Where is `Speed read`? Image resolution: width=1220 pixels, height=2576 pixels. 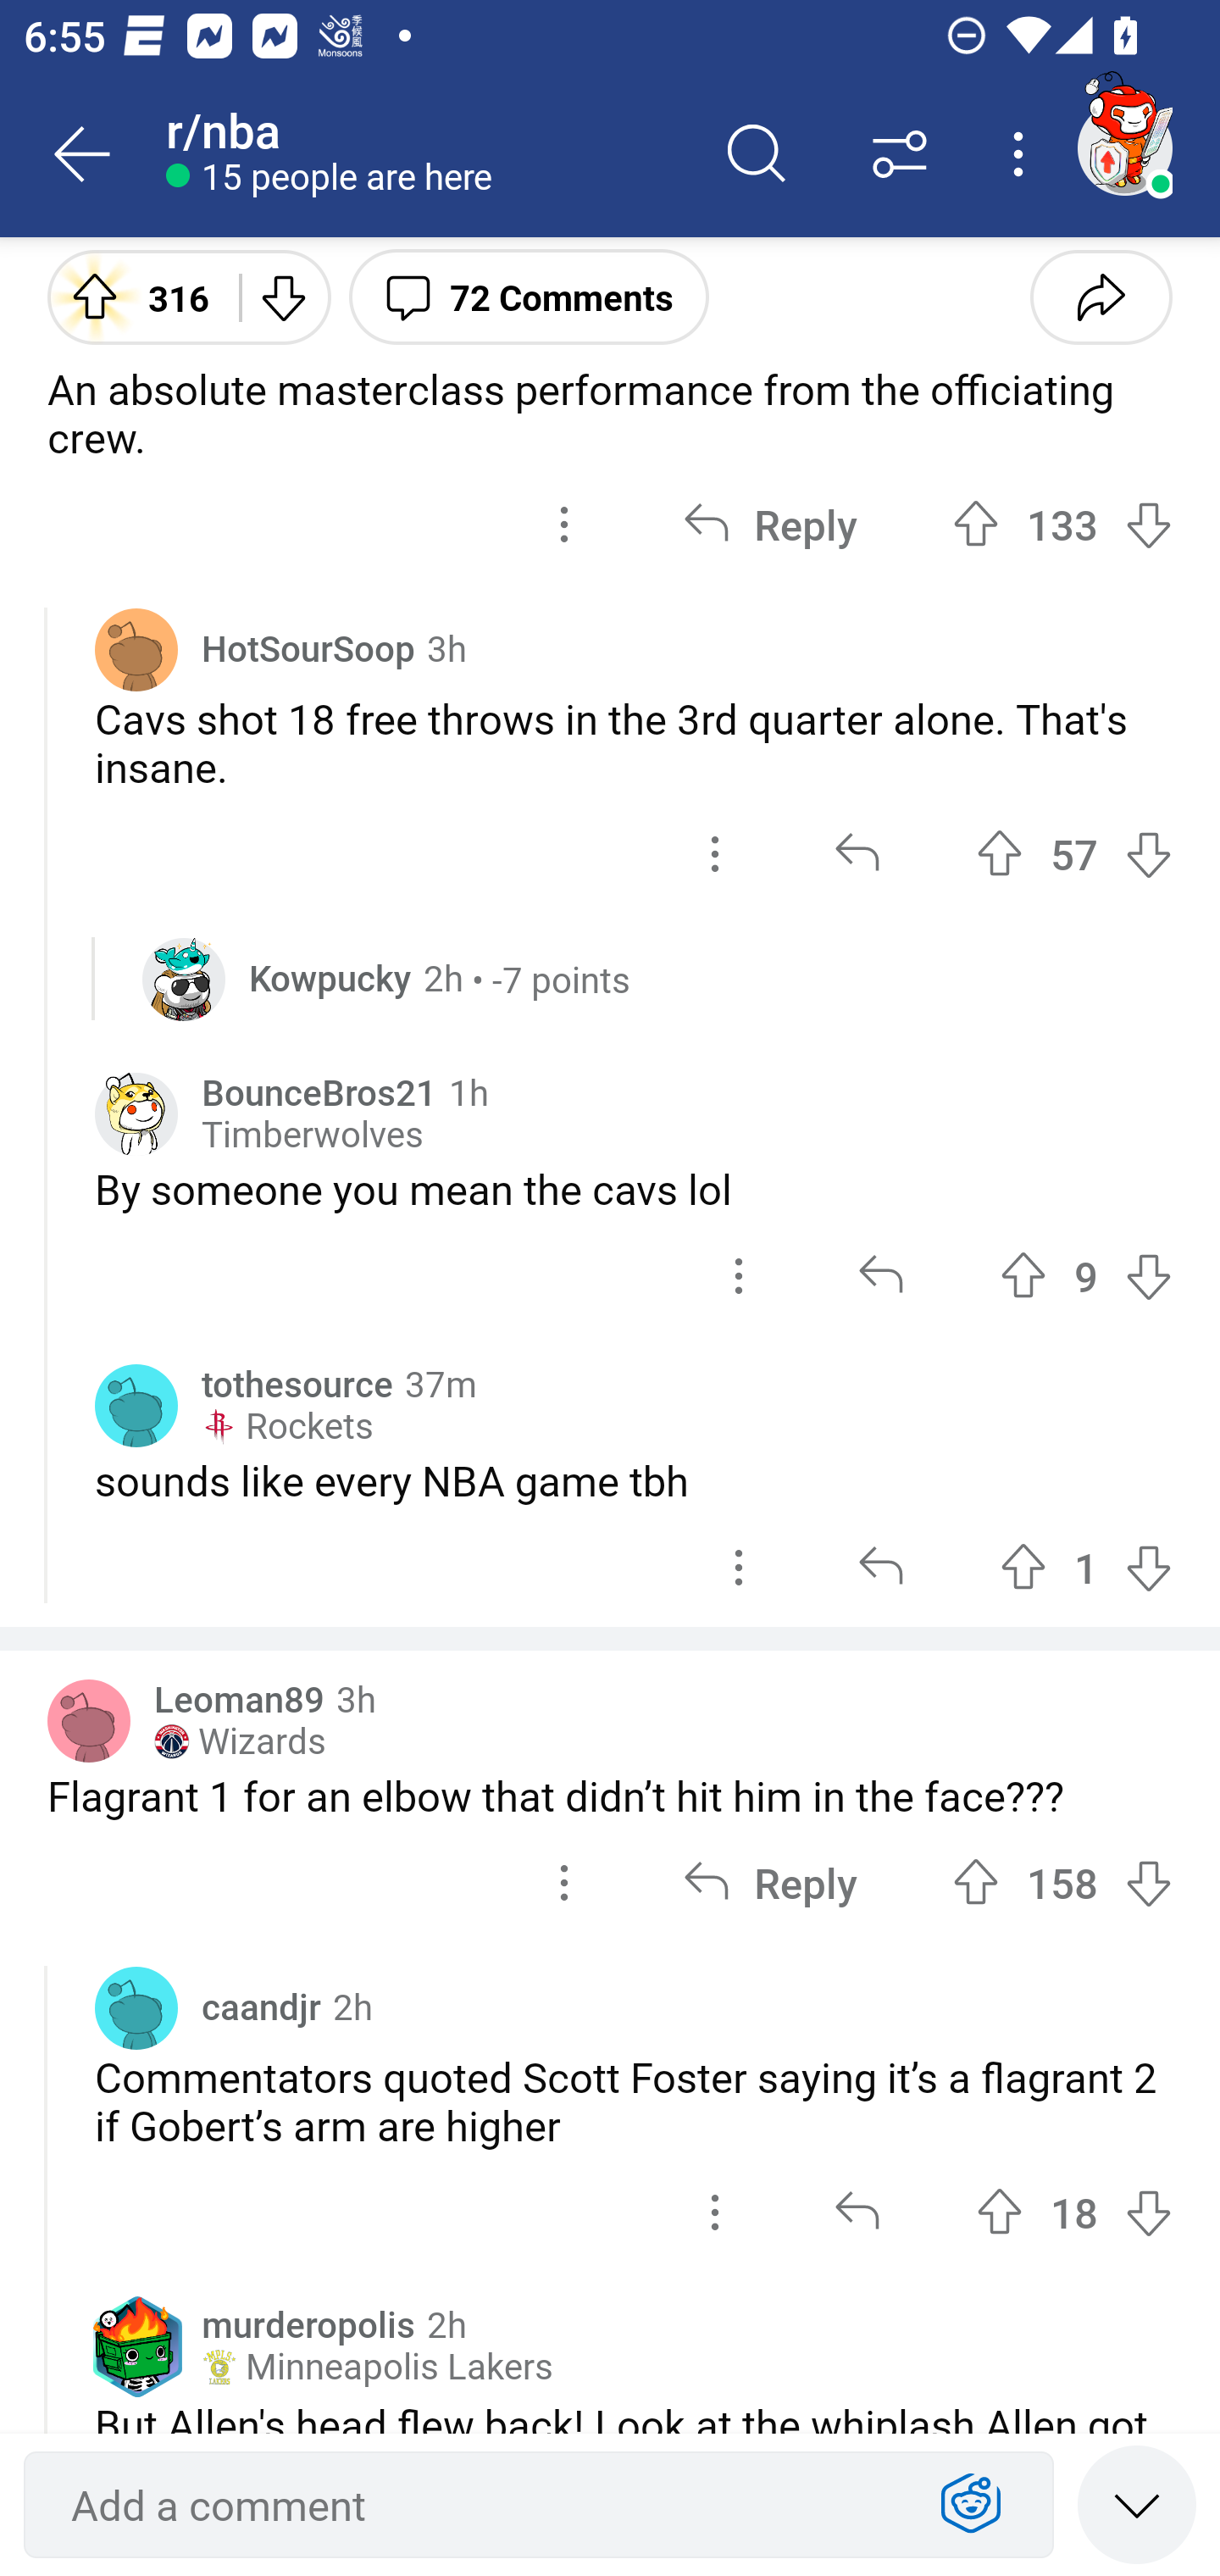
Speed read is located at coordinates (1137, 2503).